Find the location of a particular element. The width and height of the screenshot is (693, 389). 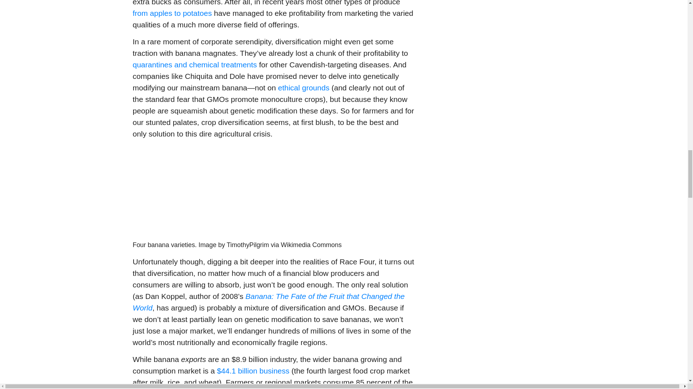

from apples to potatoes is located at coordinates (173, 13).